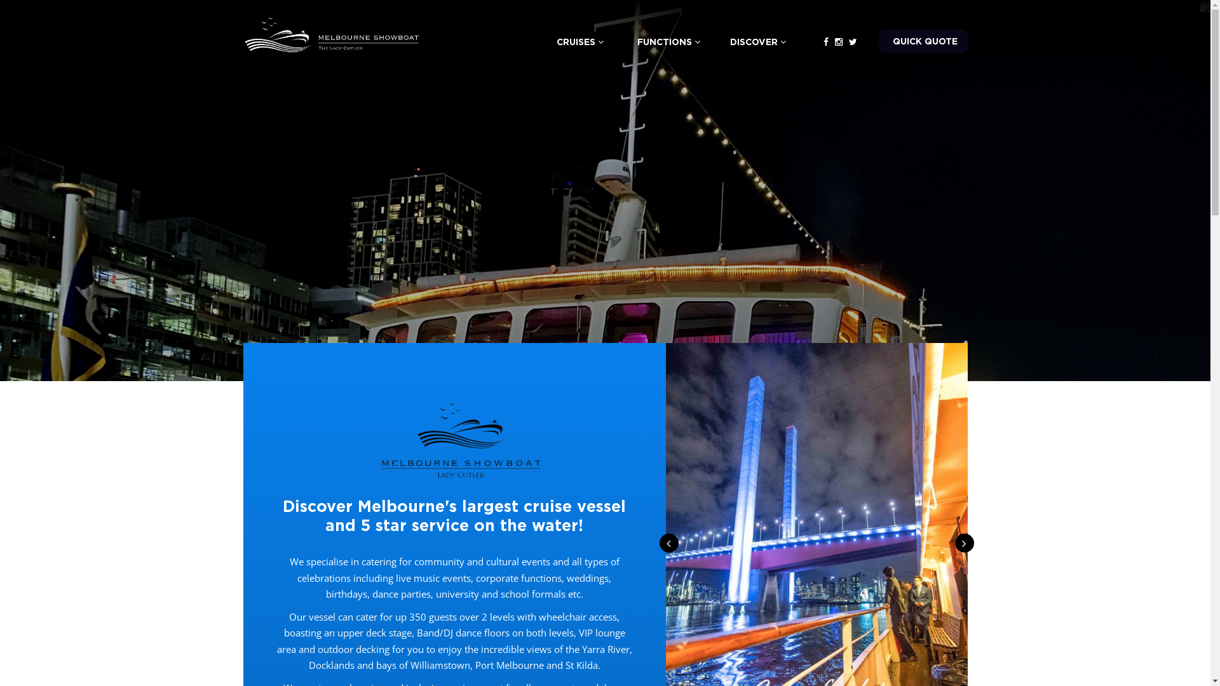 The width and height of the screenshot is (1220, 686). Describe the element at coordinates (668, 42) in the screenshot. I see `FUNCTIONS` at that location.